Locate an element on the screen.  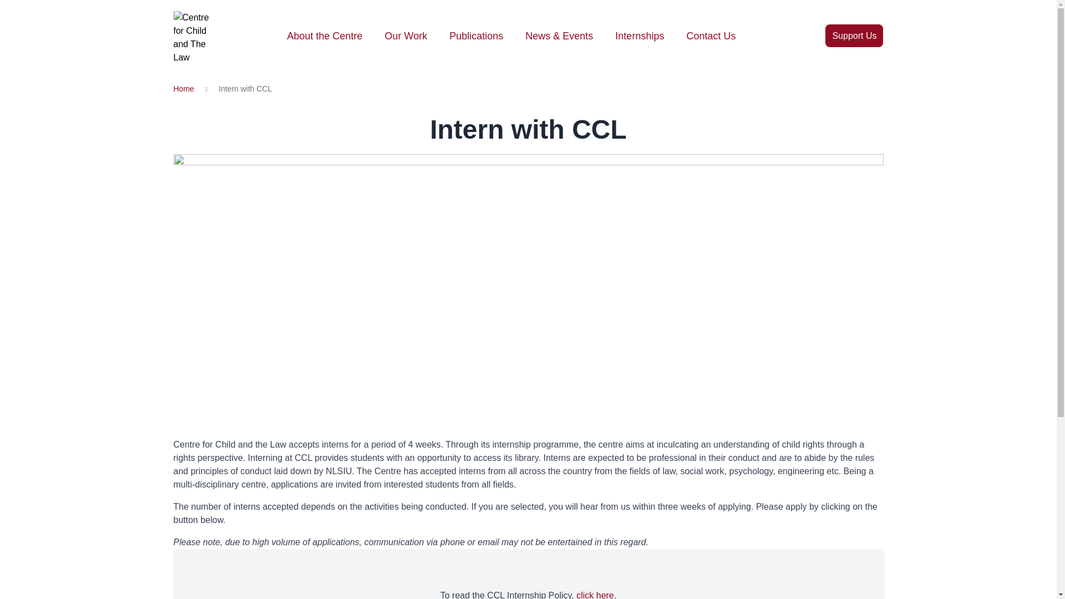
Home is located at coordinates (183, 89).